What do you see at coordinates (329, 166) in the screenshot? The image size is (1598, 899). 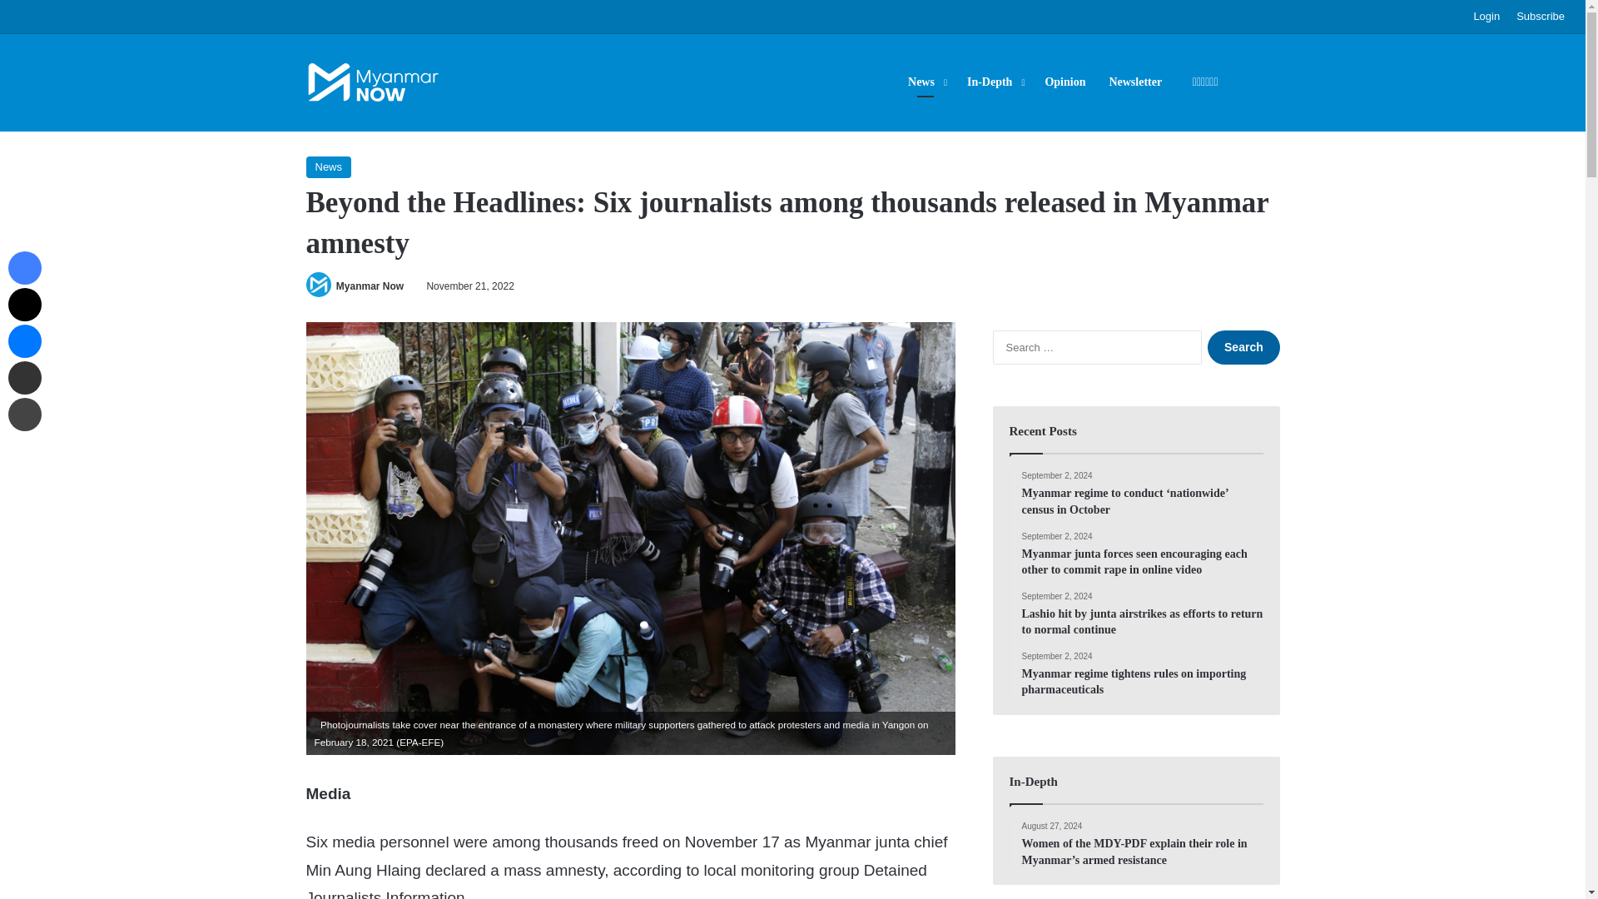 I see `News` at bounding box center [329, 166].